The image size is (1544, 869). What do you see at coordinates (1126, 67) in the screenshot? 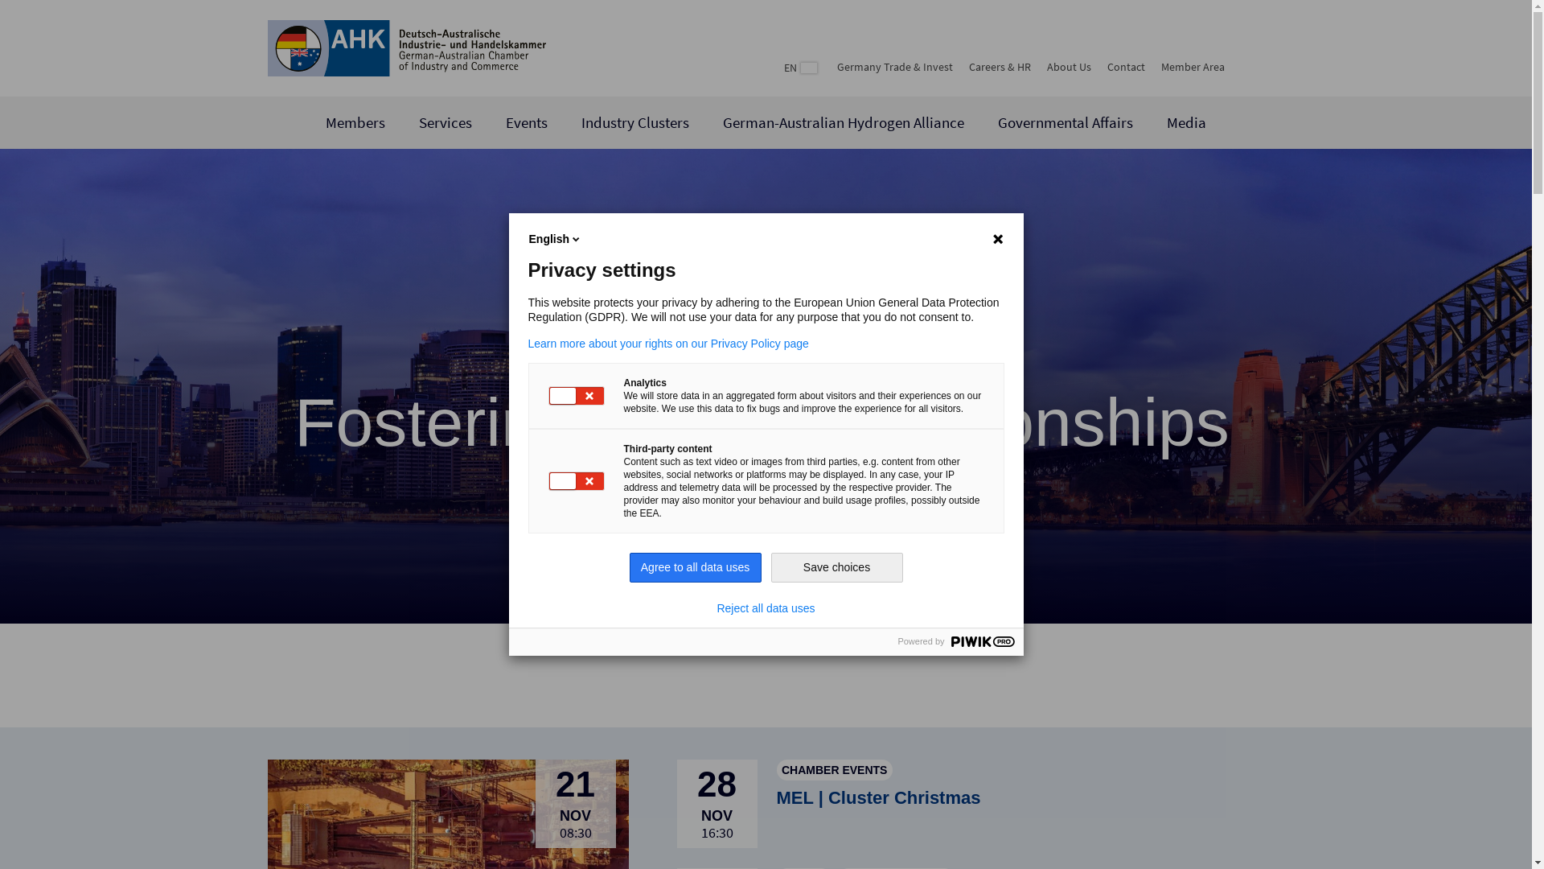
I see `Contact` at bounding box center [1126, 67].